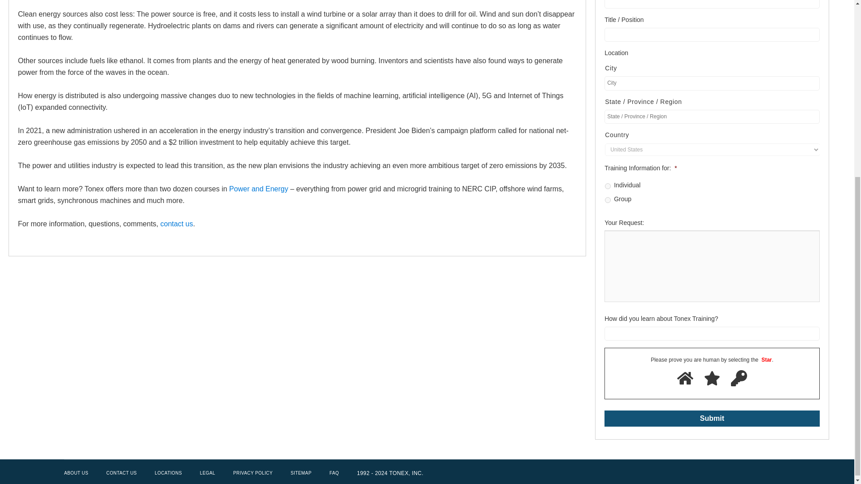 This screenshot has height=484, width=861. I want to click on Individual, so click(608, 186).